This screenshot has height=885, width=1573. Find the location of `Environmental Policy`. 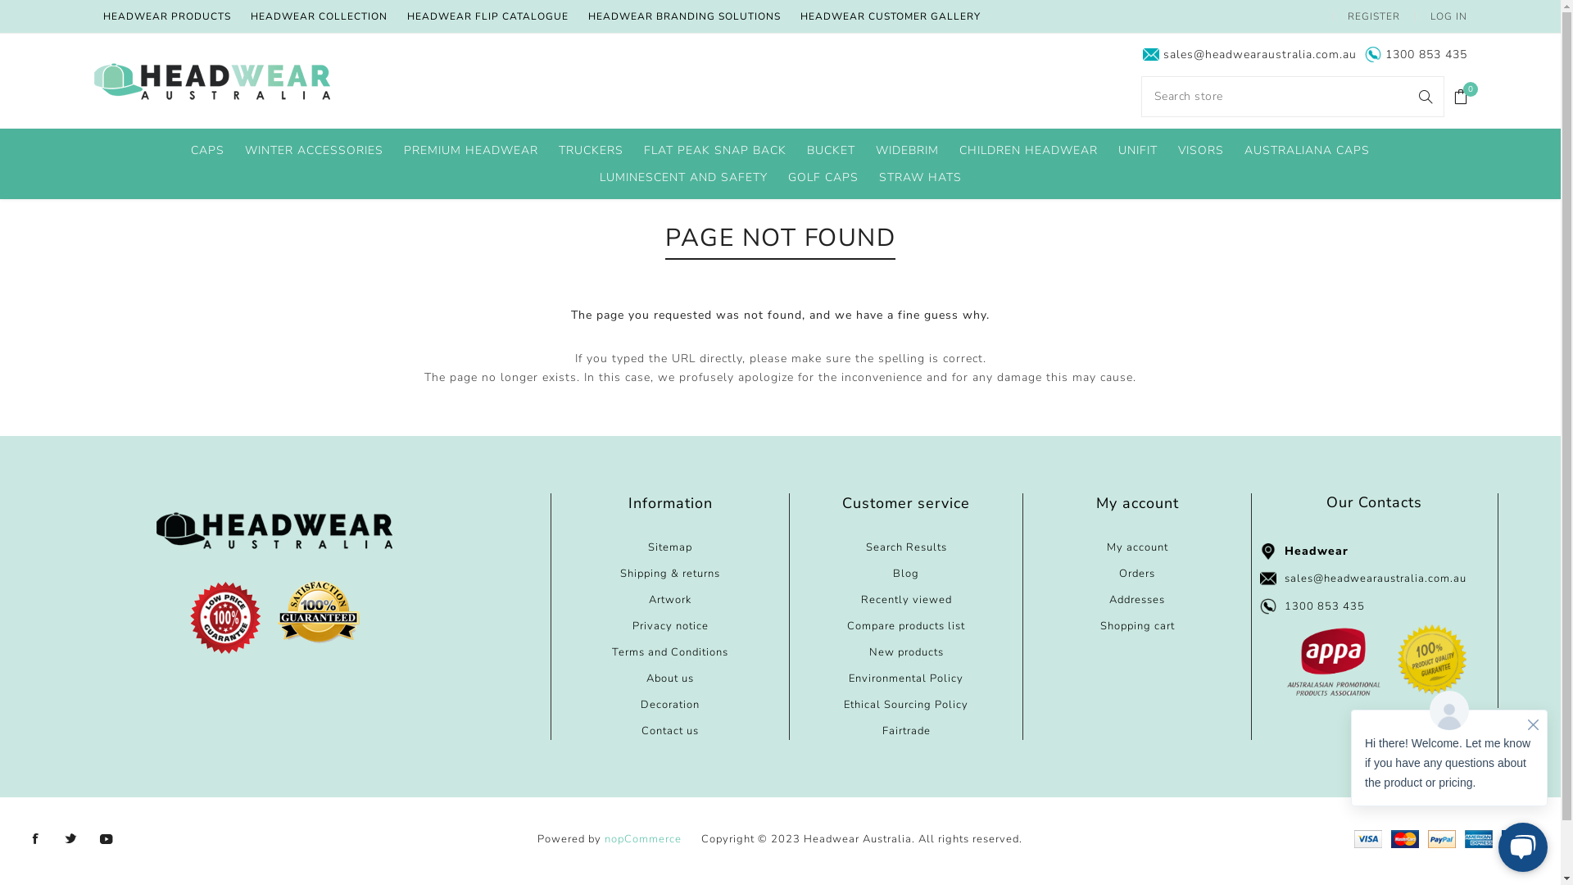

Environmental Policy is located at coordinates (906, 678).